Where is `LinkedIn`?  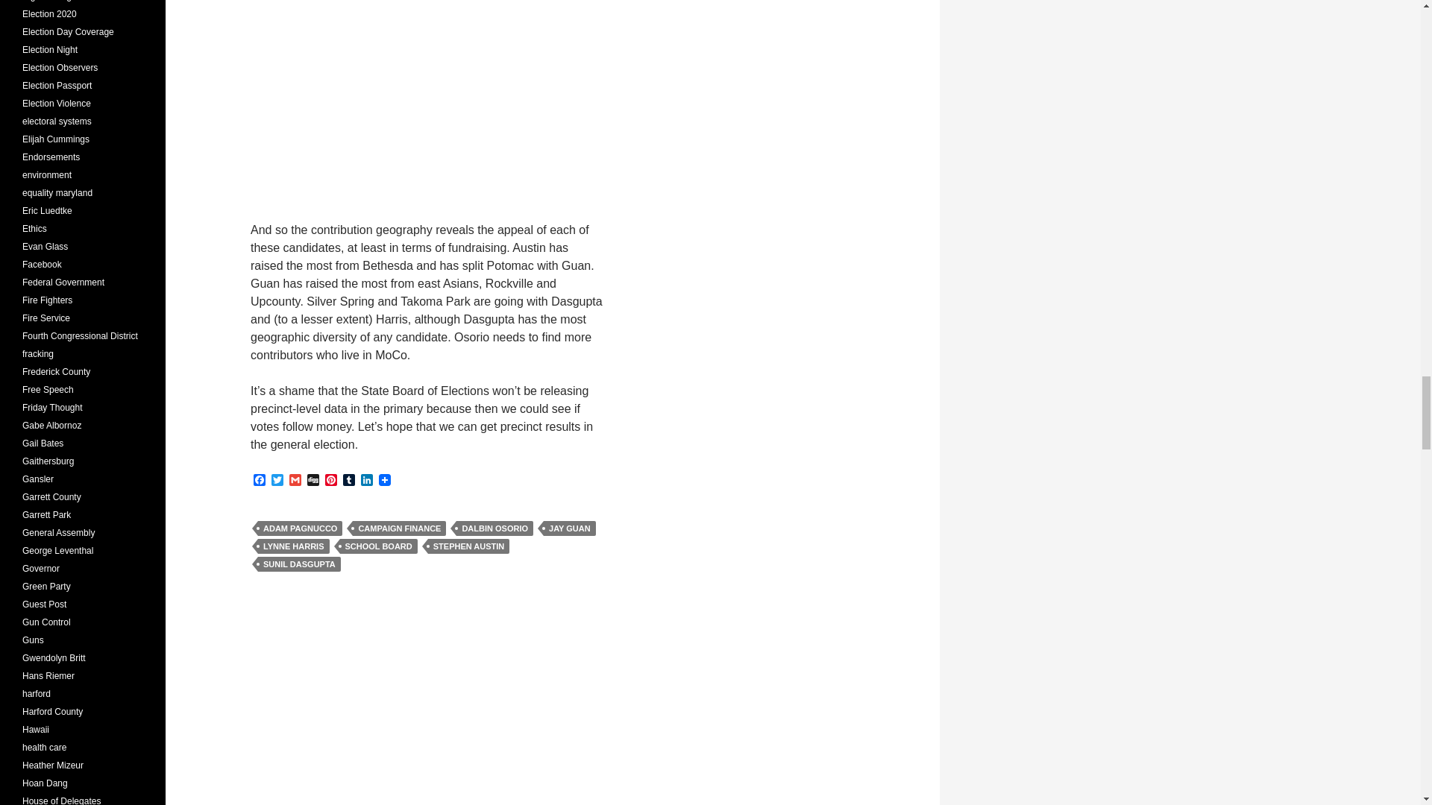
LinkedIn is located at coordinates (367, 481).